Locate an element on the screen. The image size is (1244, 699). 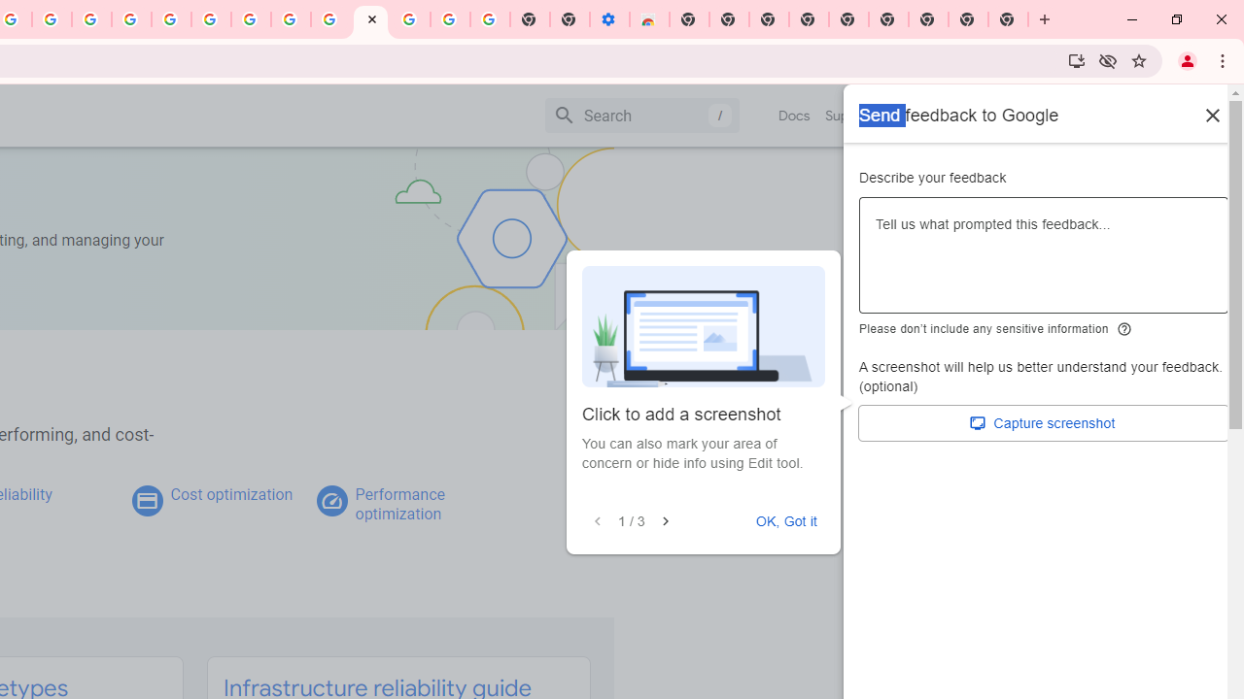
Browse the Google Chrome Community - Google Chrome Community is located at coordinates (330, 19).